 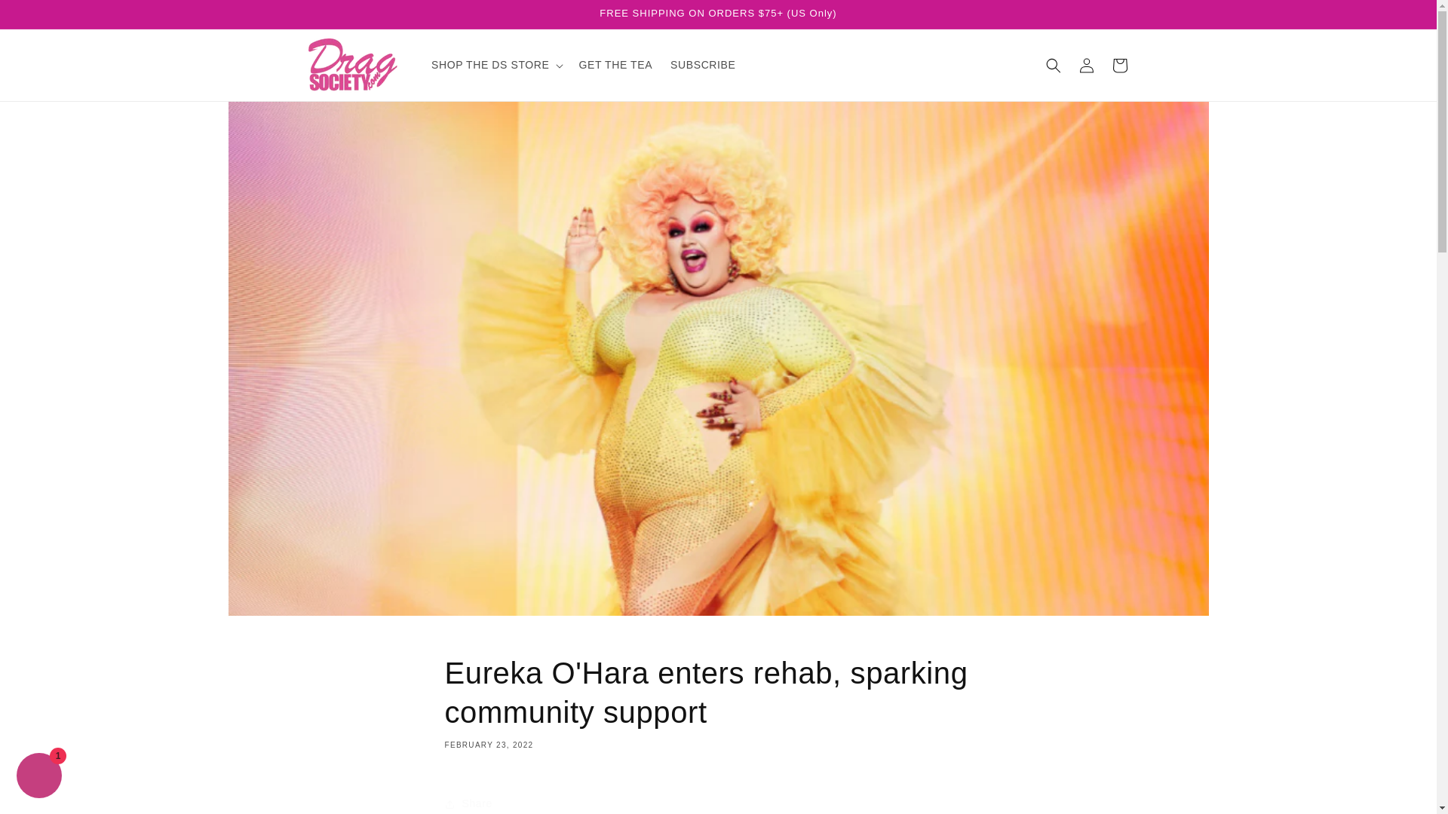 What do you see at coordinates (703, 64) in the screenshot?
I see `SUBSCRIBE` at bounding box center [703, 64].